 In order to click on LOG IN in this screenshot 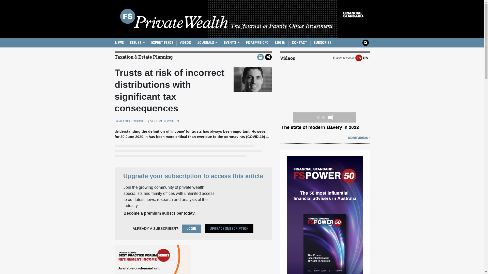, I will do `click(280, 43)`.